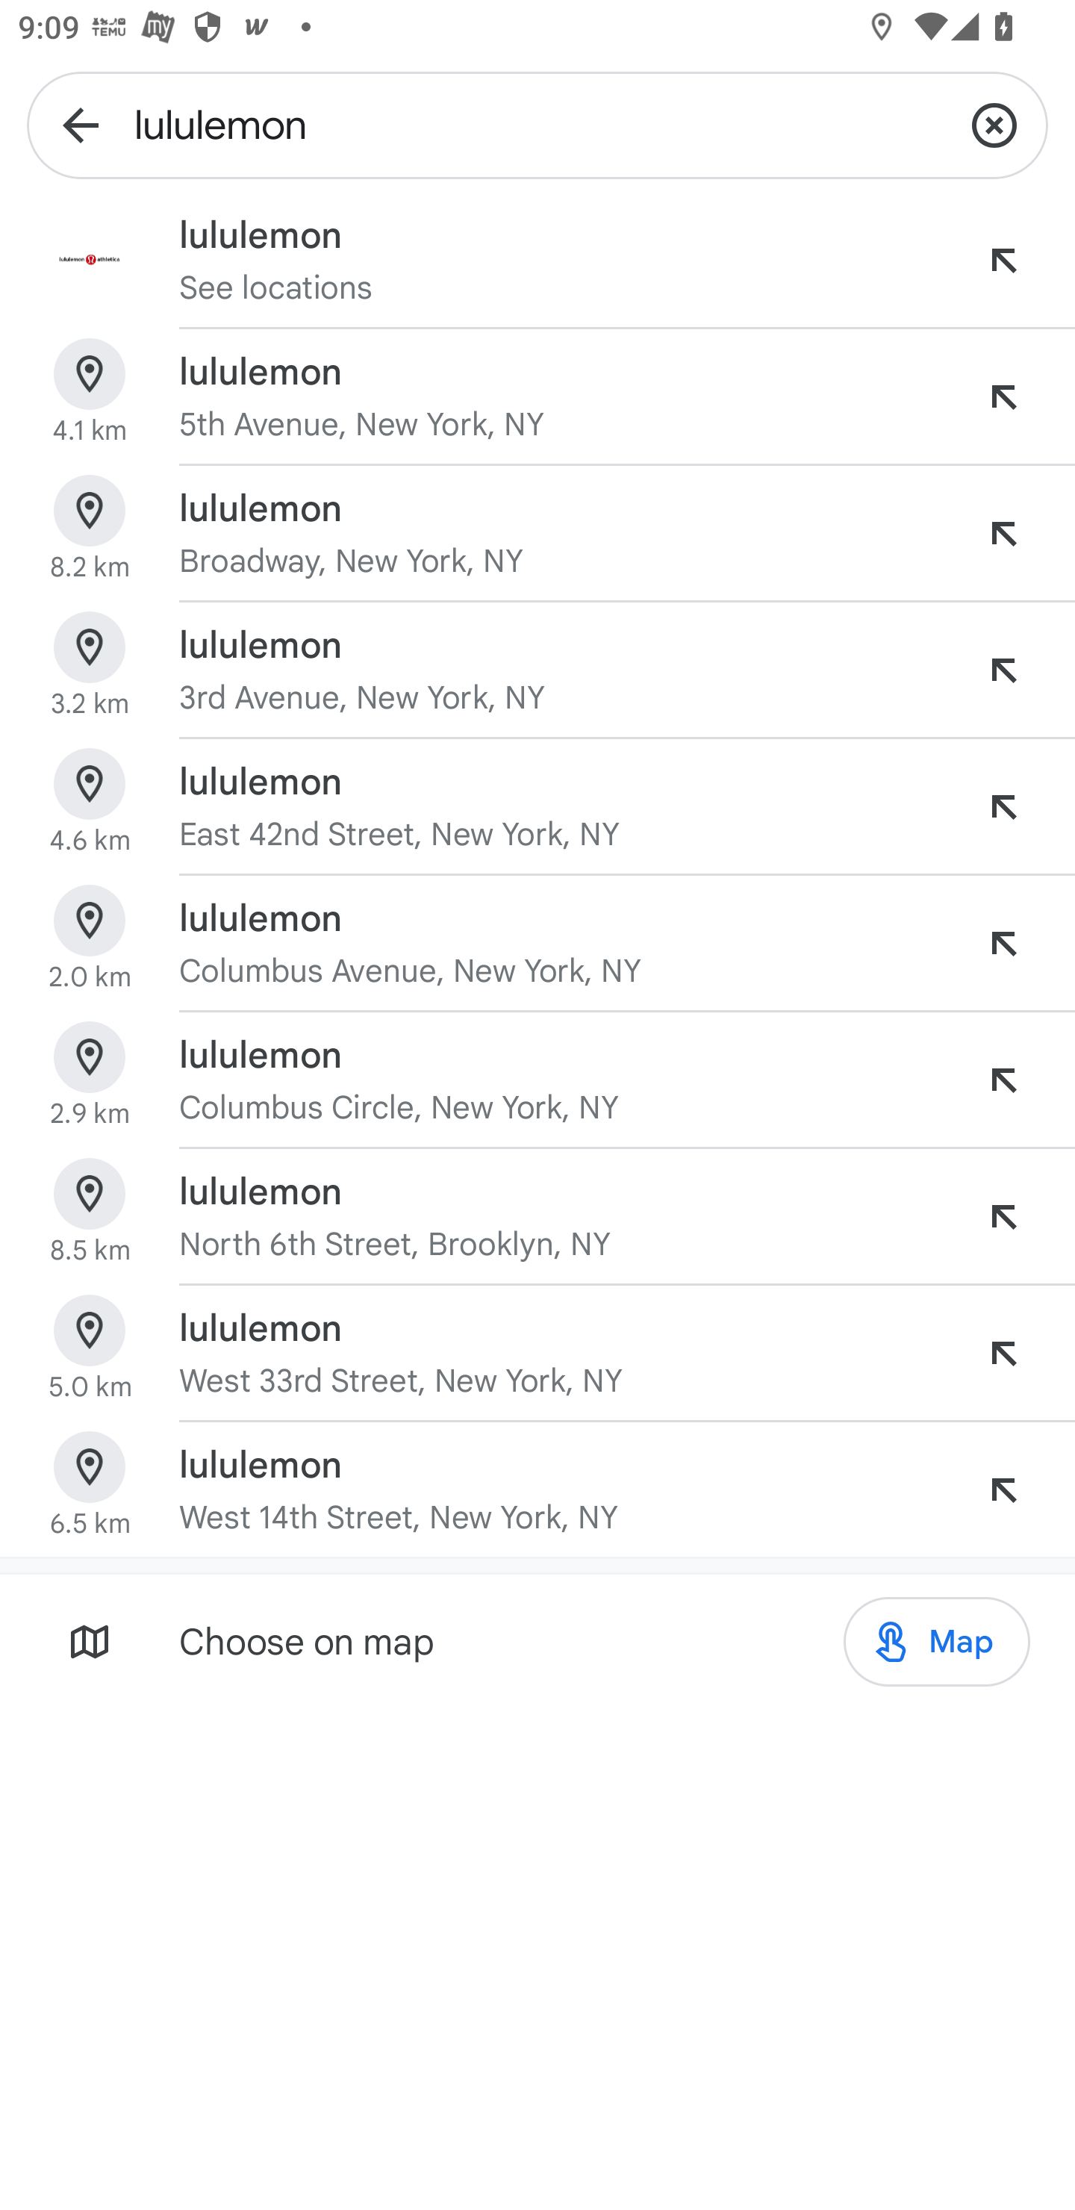  I want to click on Map Map Map, so click(936, 1642).